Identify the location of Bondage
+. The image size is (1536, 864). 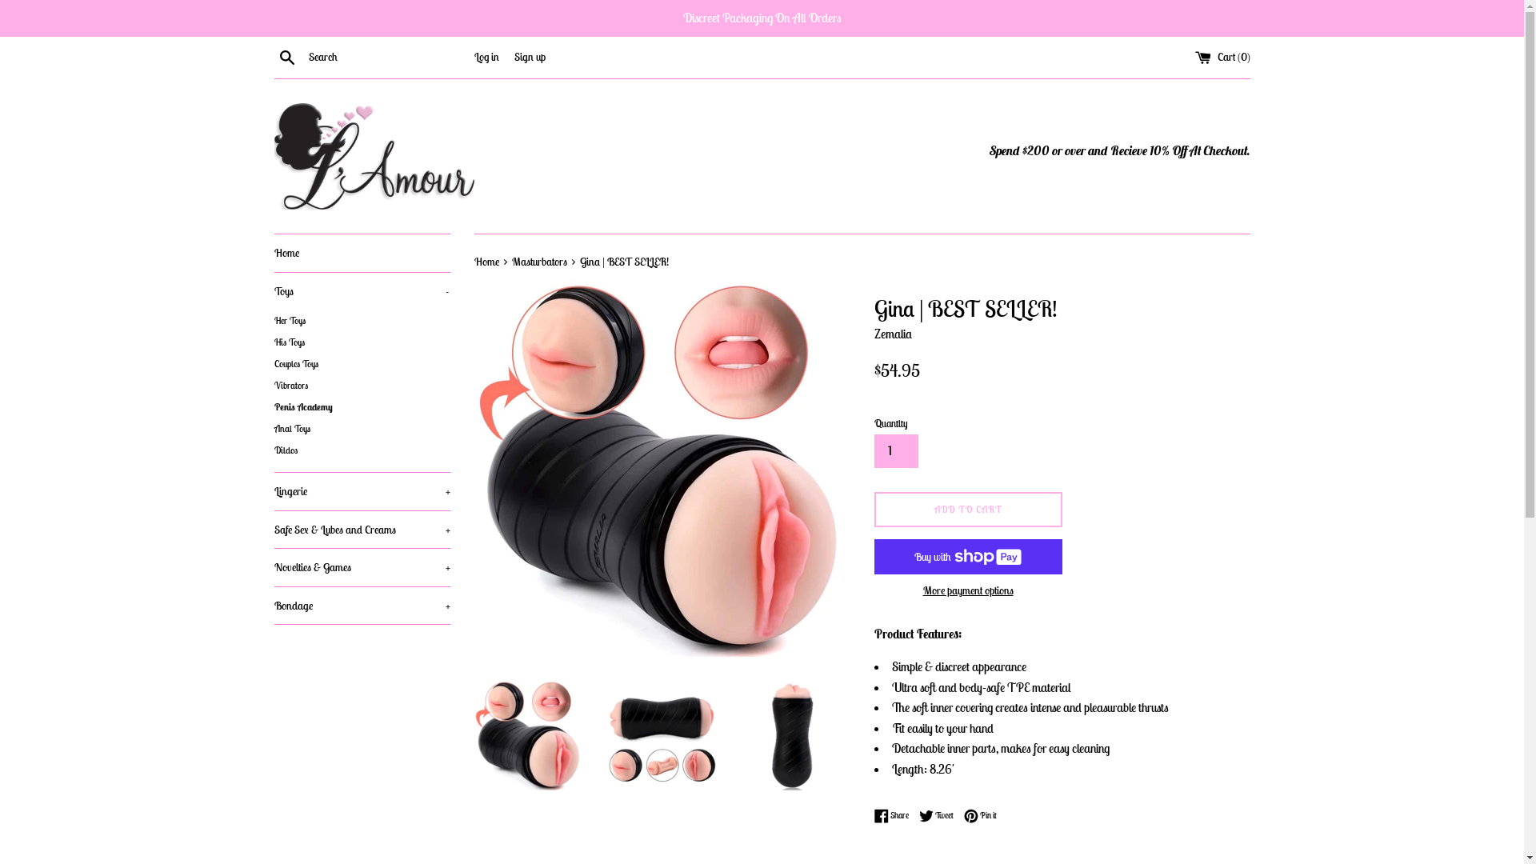
(362, 606).